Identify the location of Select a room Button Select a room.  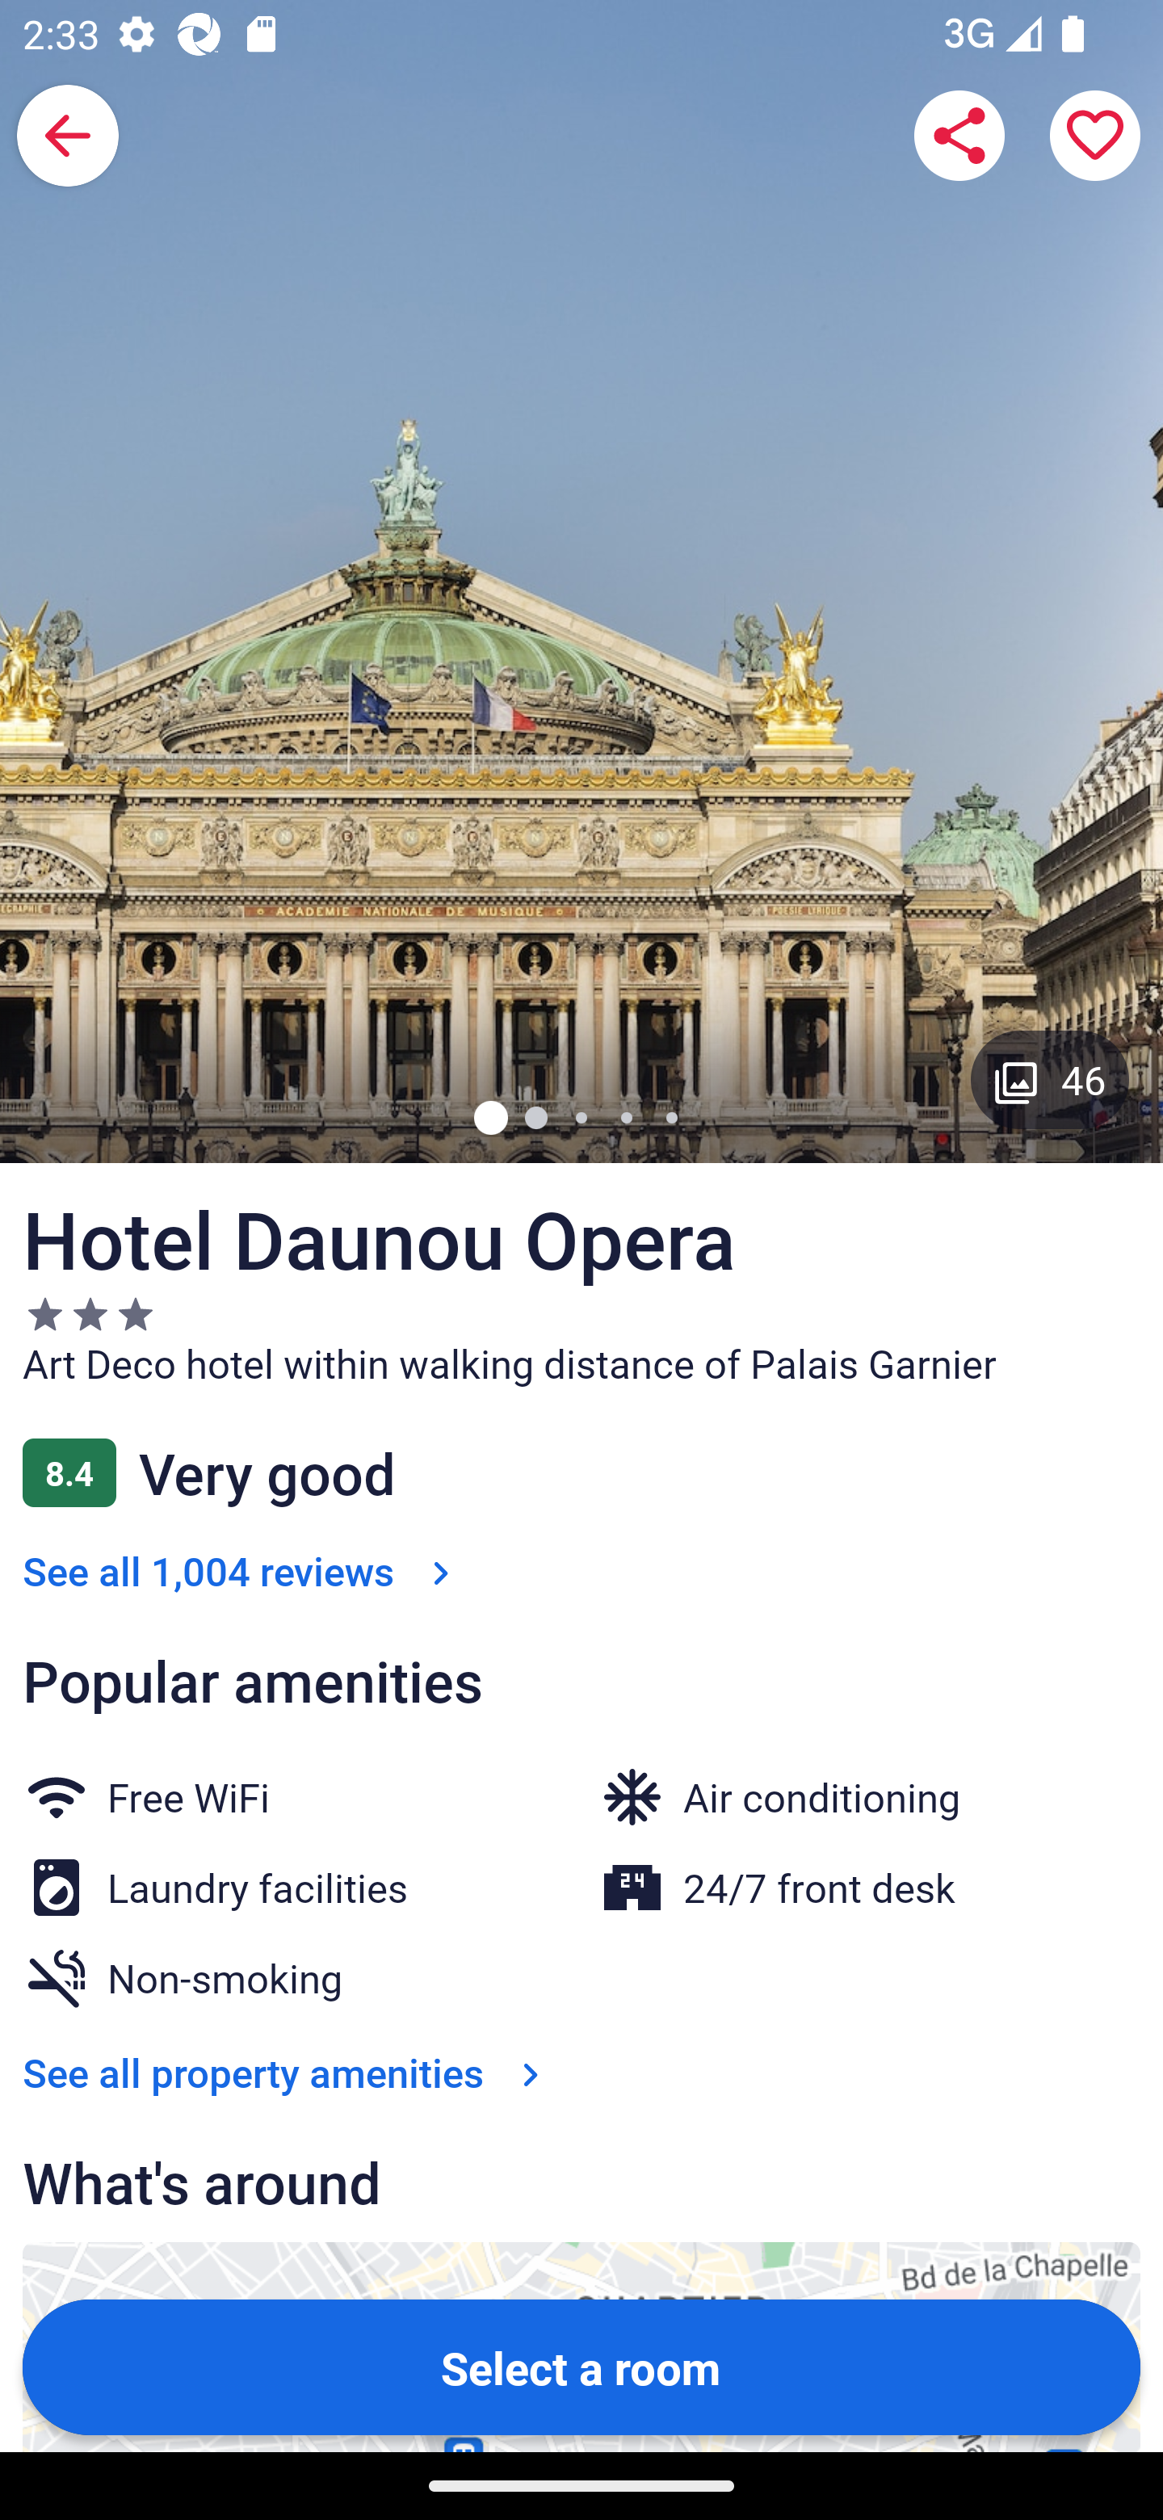
(581, 2366).